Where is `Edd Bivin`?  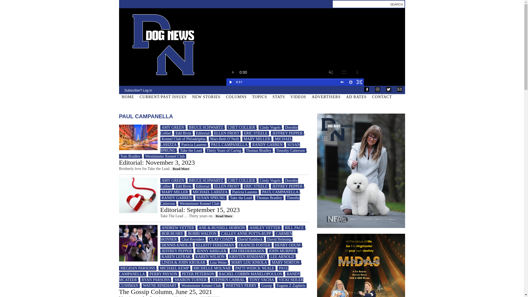 Edd Bivin is located at coordinates (183, 133).